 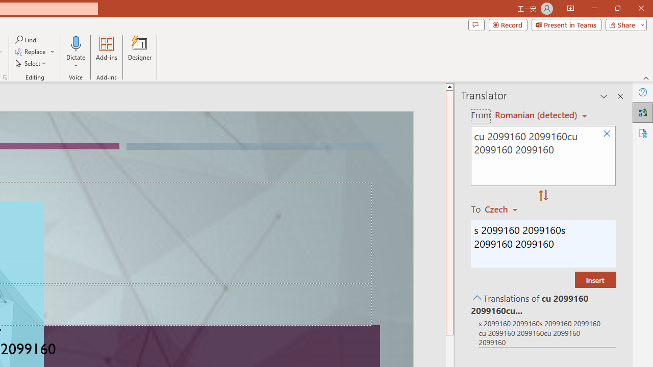 What do you see at coordinates (76, 43) in the screenshot?
I see `Dictate` at bounding box center [76, 43].